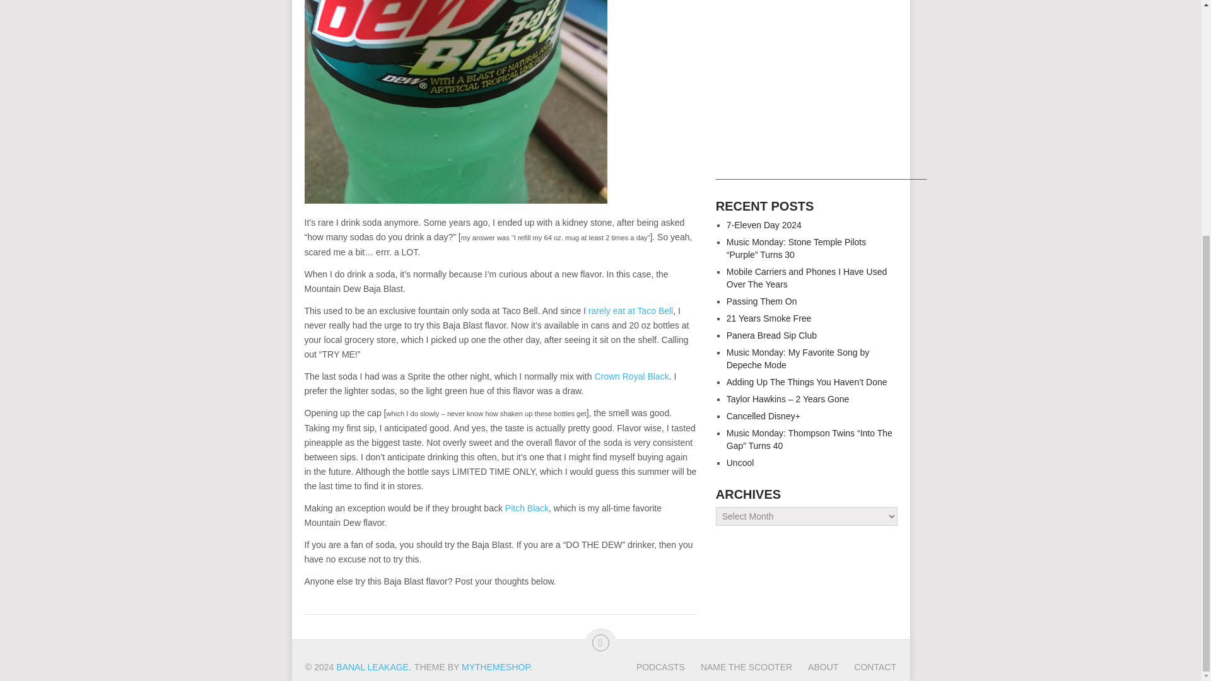  I want to click on Music Monday: My Favorite Song by Depeche Mode, so click(798, 358).